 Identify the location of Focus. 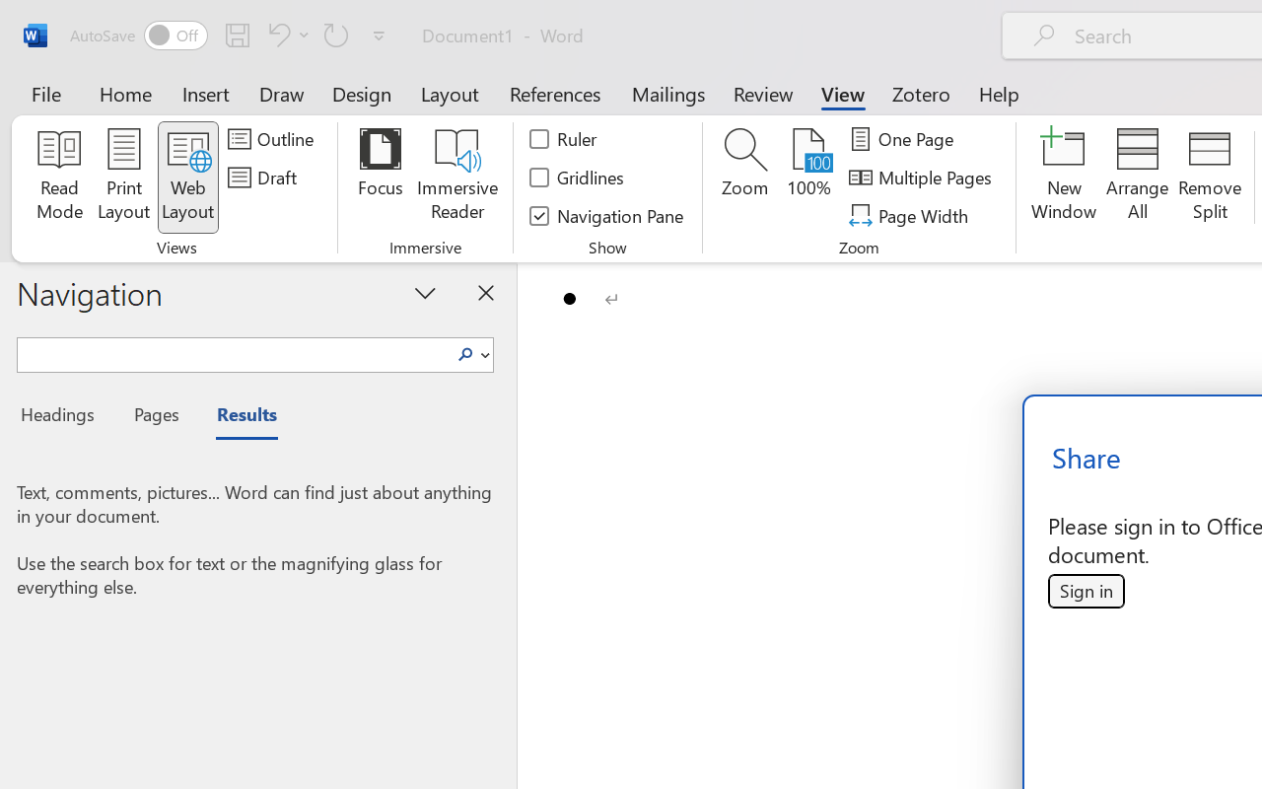
(381, 178).